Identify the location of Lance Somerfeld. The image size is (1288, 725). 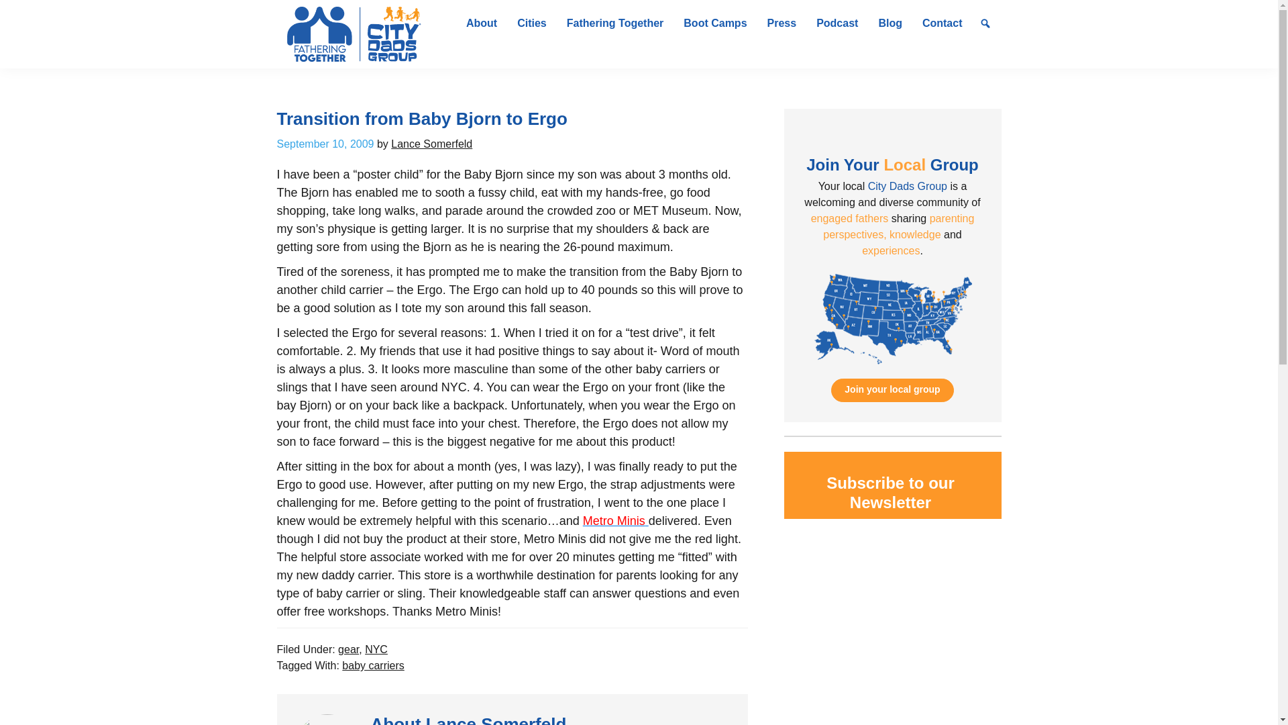
(432, 144).